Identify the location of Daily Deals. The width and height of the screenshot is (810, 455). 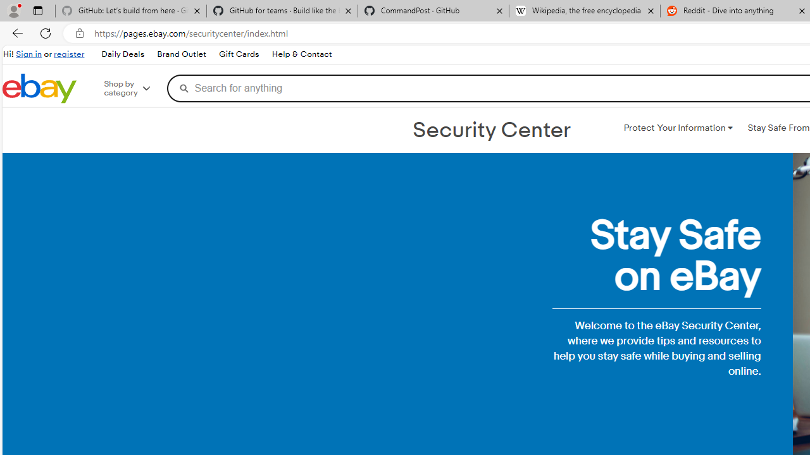
(123, 54).